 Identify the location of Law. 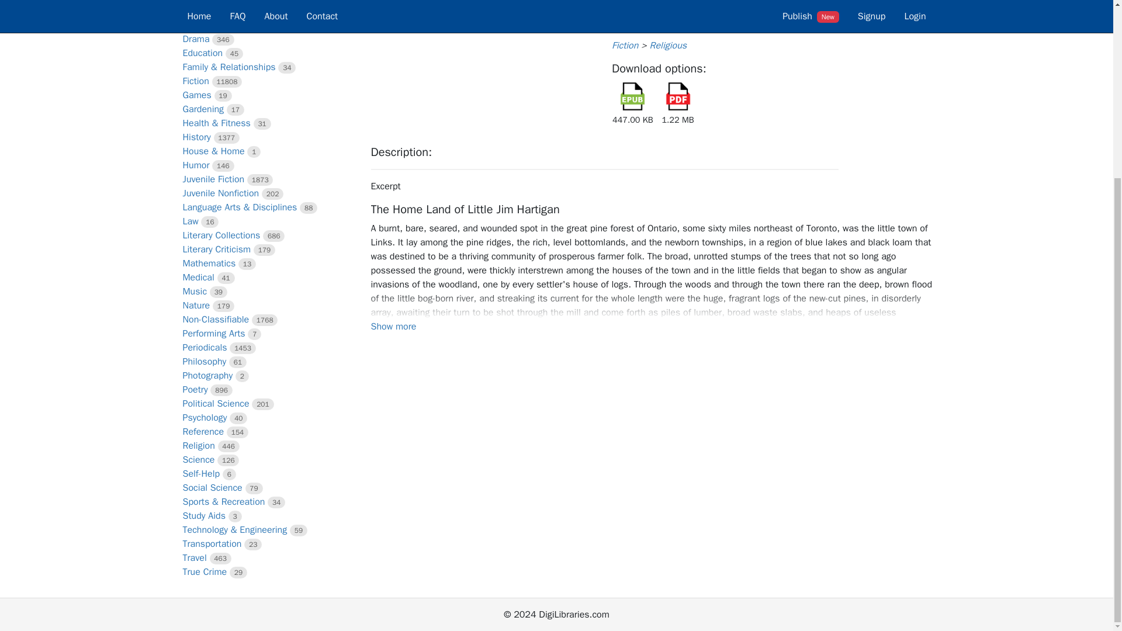
(190, 221).